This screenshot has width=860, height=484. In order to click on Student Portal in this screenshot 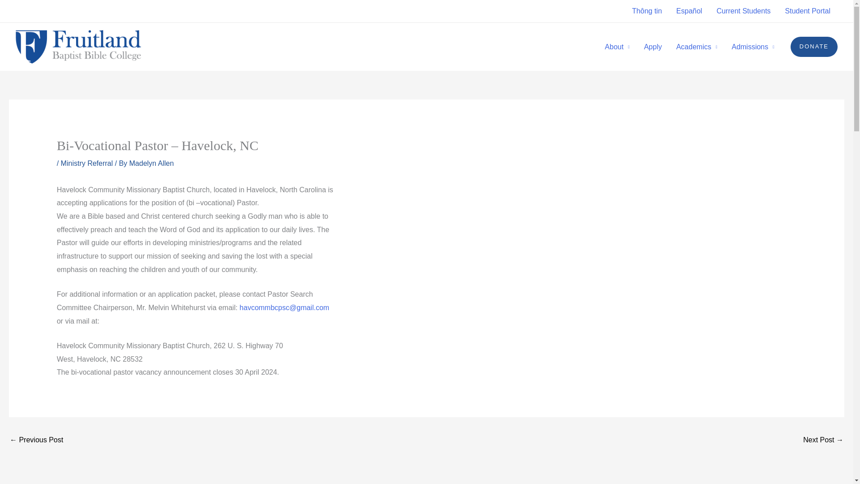, I will do `click(808, 11)`.